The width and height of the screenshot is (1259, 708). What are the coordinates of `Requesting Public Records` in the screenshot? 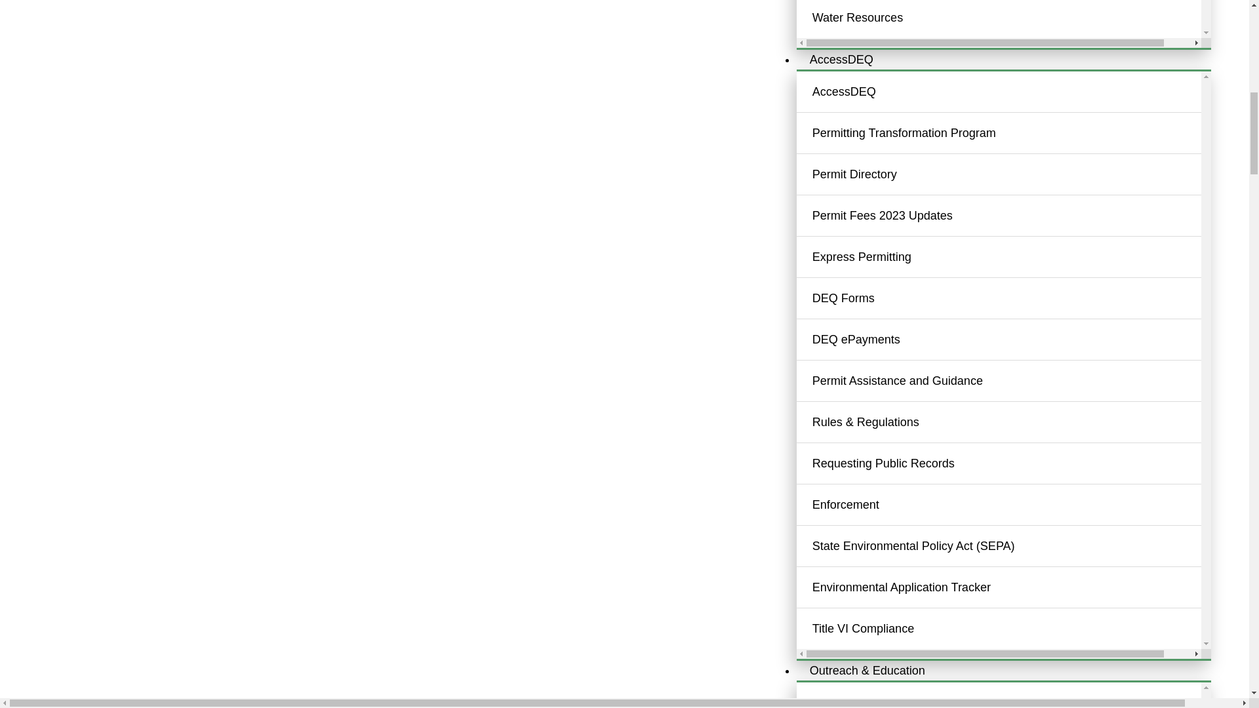 It's located at (1014, 463).